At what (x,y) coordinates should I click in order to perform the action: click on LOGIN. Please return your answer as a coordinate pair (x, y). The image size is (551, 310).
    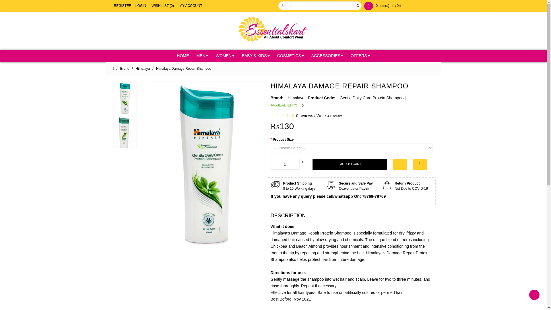
    Looking at the image, I should click on (141, 6).